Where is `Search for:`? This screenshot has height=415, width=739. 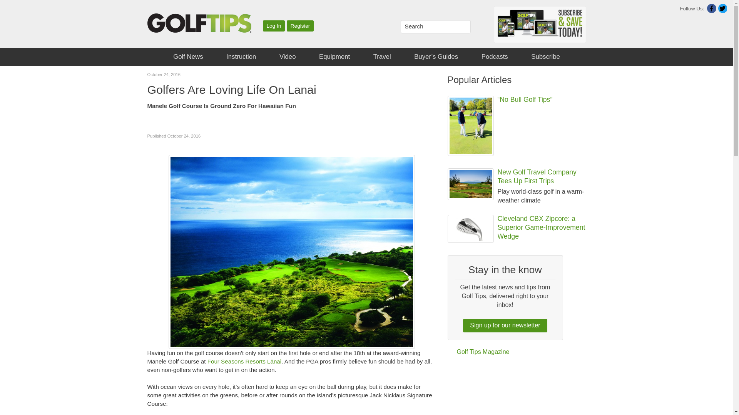 Search for: is located at coordinates (435, 27).